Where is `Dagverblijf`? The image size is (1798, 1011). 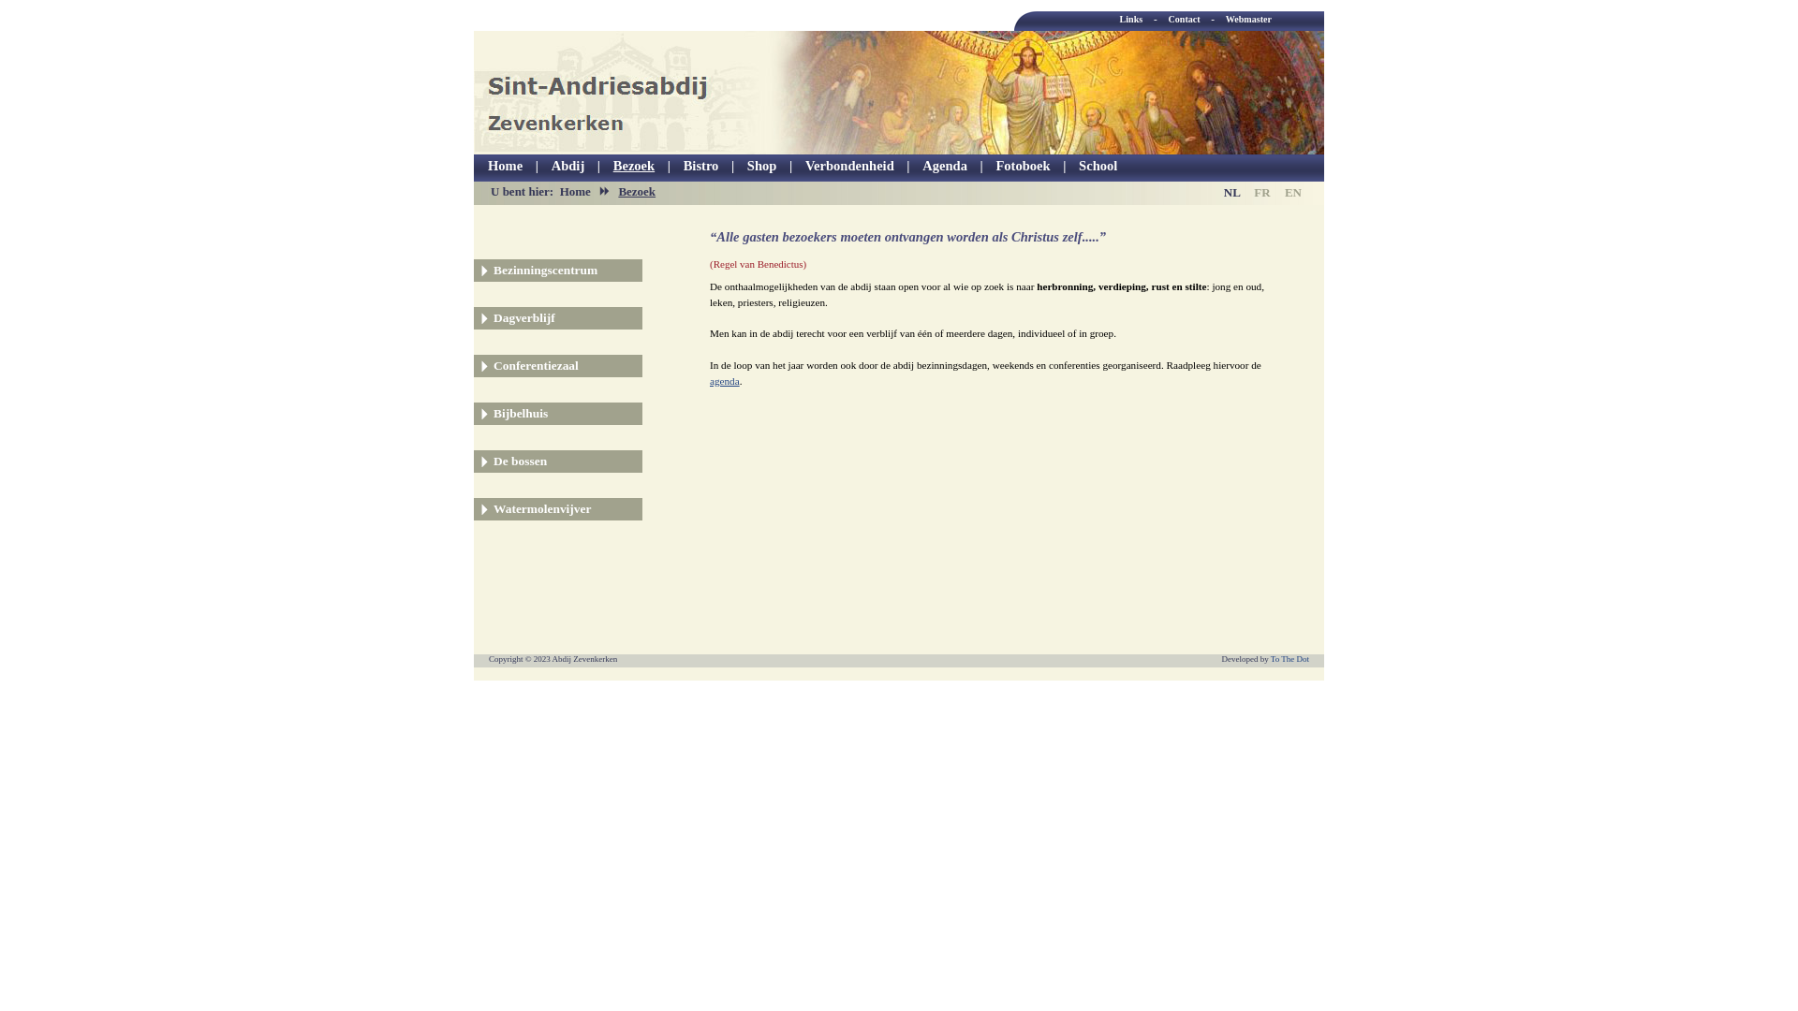
Dagverblijf is located at coordinates (524, 318).